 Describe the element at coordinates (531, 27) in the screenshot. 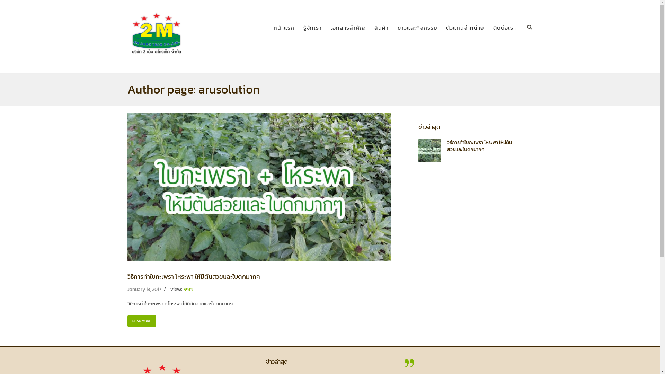

I see `Open search` at that location.